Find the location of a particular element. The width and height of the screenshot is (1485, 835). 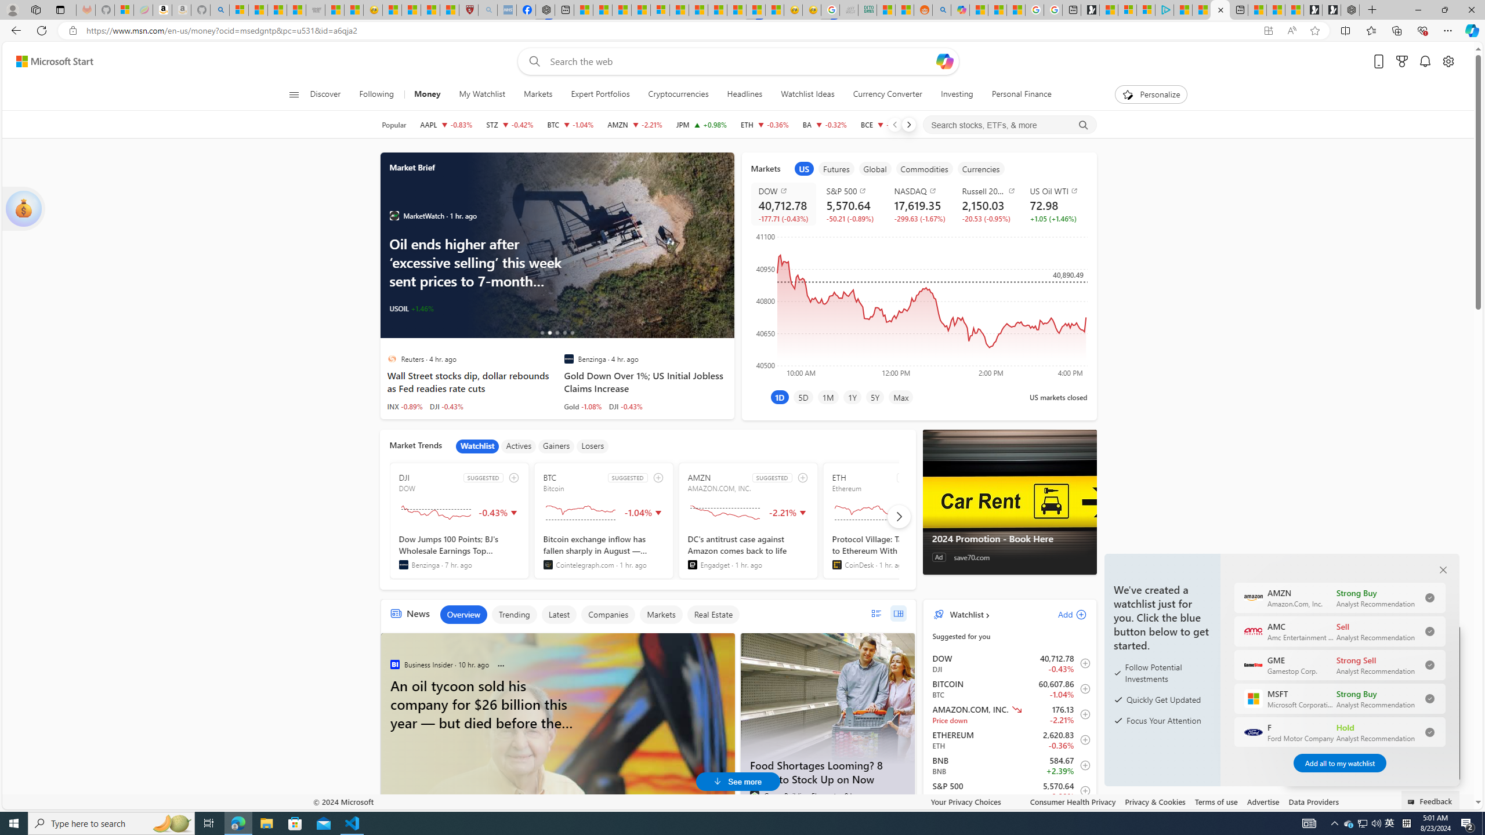

CoinDesk is located at coordinates (836, 565).